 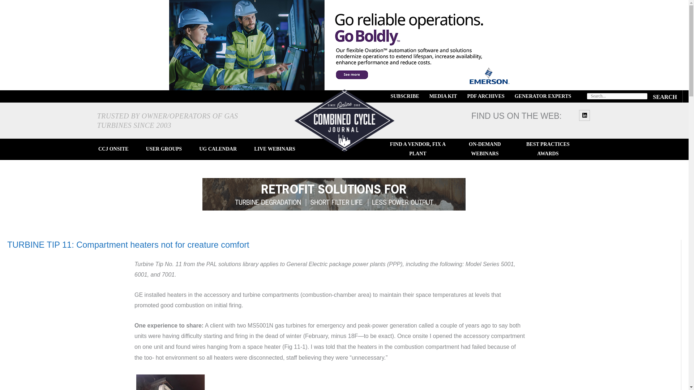 What do you see at coordinates (443, 96) in the screenshot?
I see `MEDIA KIT` at bounding box center [443, 96].